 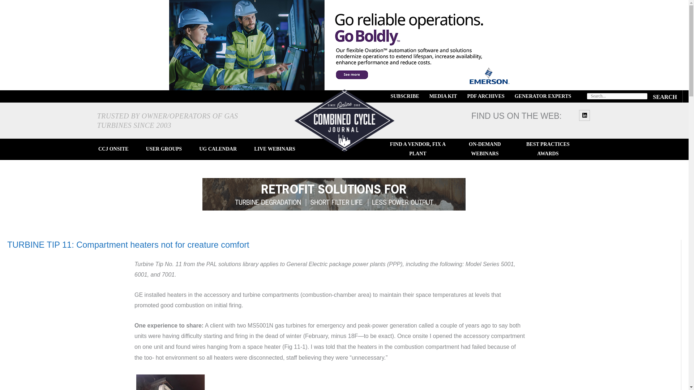 What do you see at coordinates (443, 96) in the screenshot?
I see `MEDIA KIT` at bounding box center [443, 96].